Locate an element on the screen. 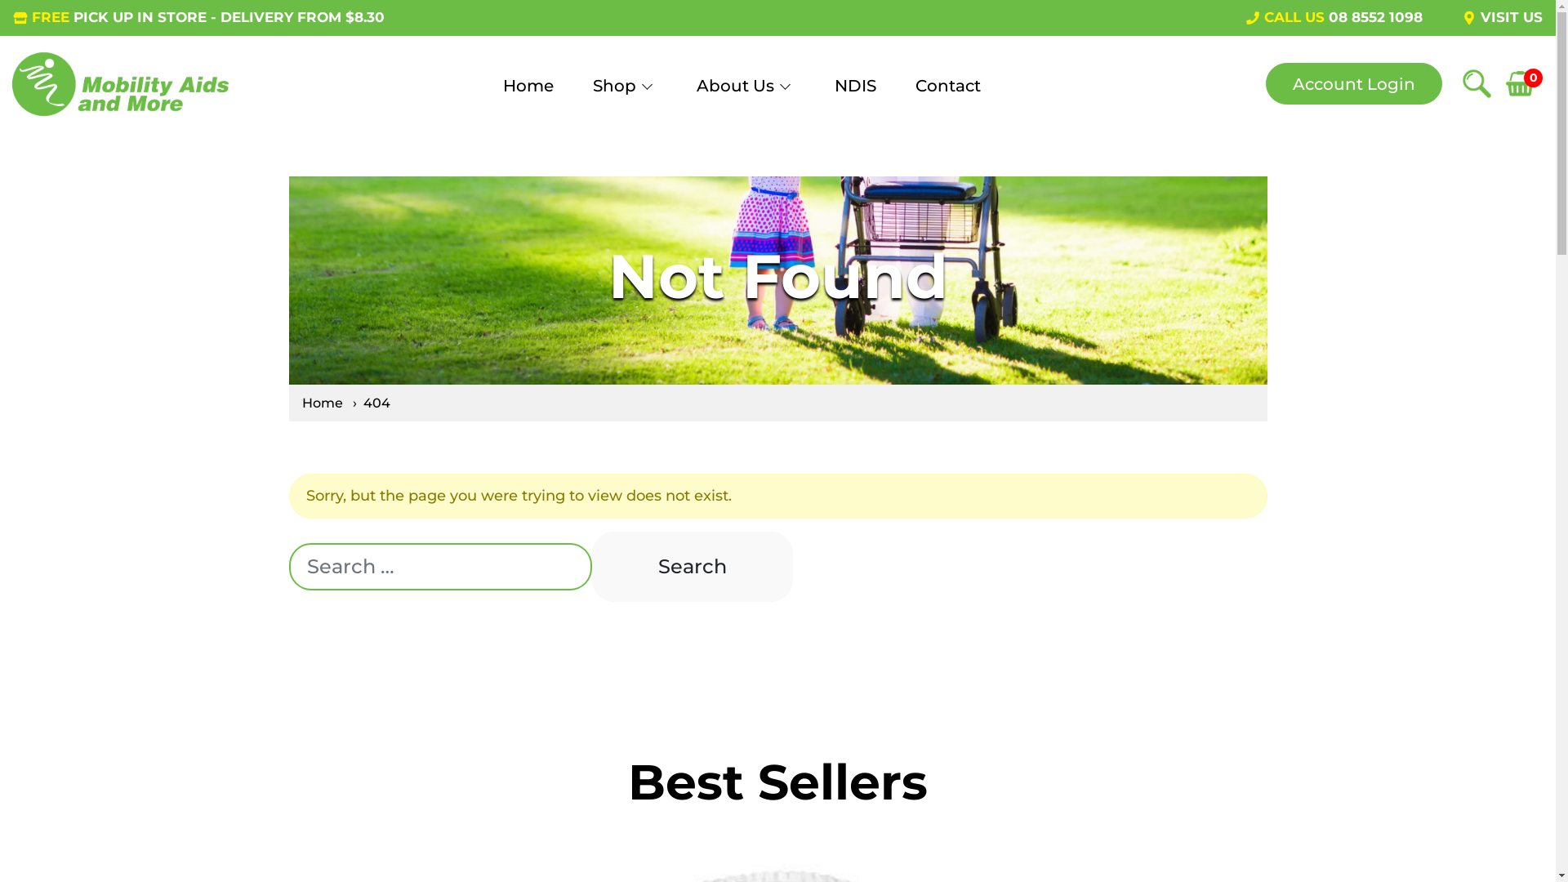 This screenshot has width=1568, height=882. Search is located at coordinates (692, 567).